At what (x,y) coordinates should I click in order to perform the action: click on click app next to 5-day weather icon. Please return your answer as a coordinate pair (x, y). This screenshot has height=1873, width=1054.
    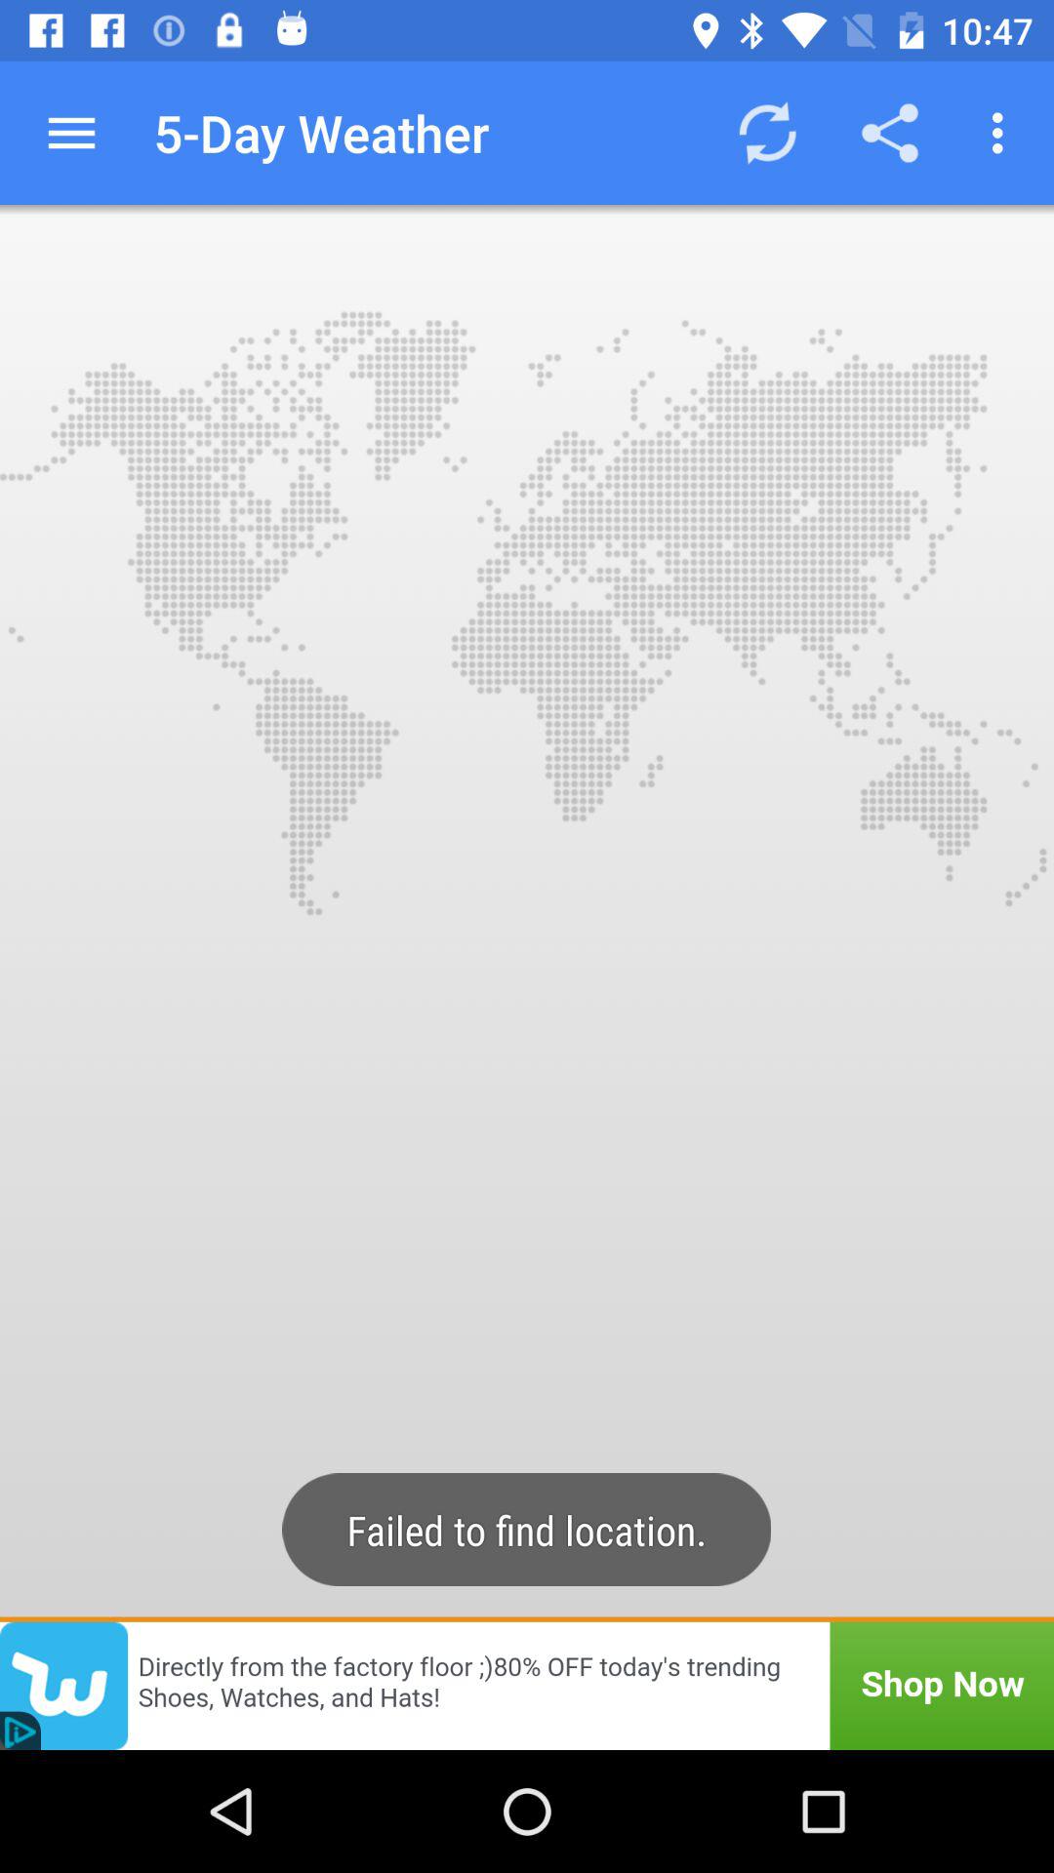
    Looking at the image, I should click on (767, 133).